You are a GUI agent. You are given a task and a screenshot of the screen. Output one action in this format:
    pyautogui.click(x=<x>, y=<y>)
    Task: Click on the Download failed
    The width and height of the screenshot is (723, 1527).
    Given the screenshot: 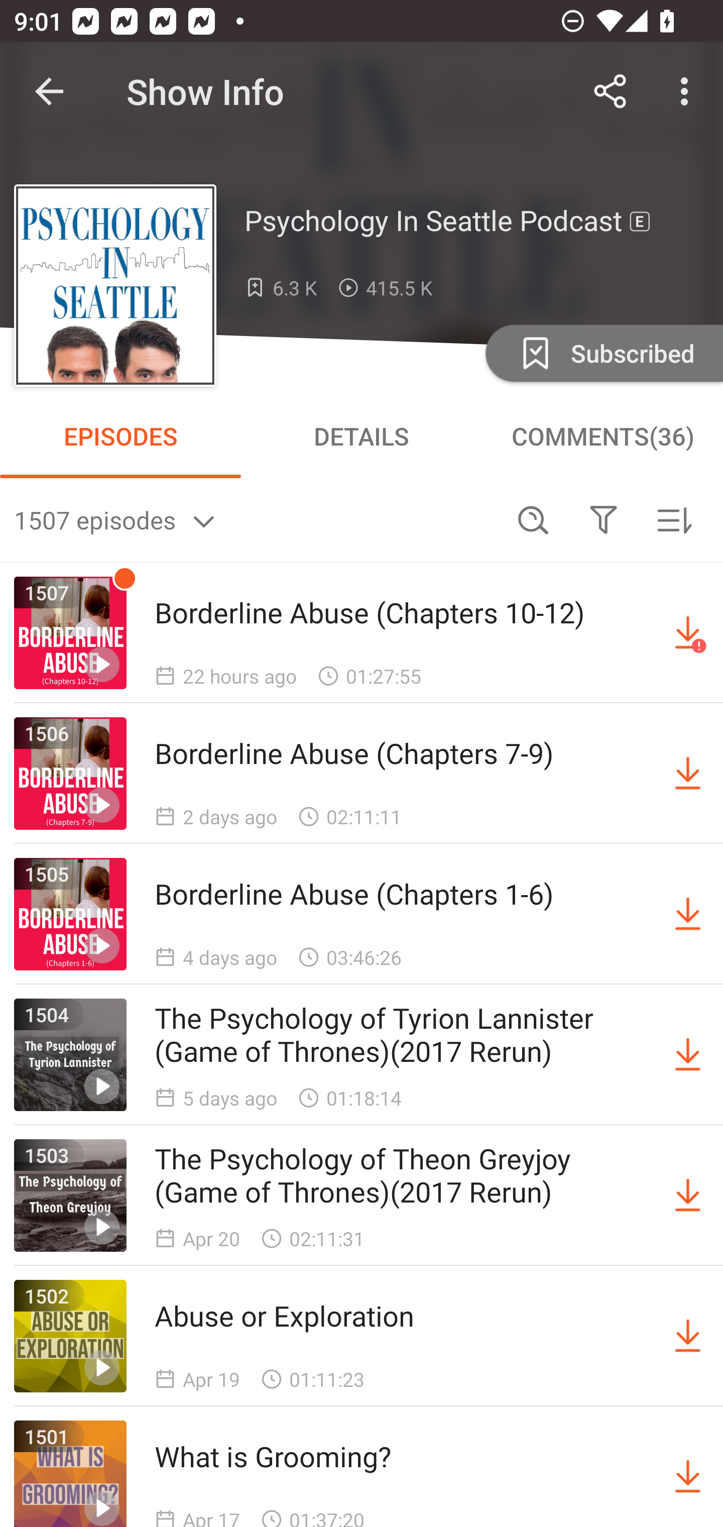 What is the action you would take?
    pyautogui.click(x=688, y=633)
    